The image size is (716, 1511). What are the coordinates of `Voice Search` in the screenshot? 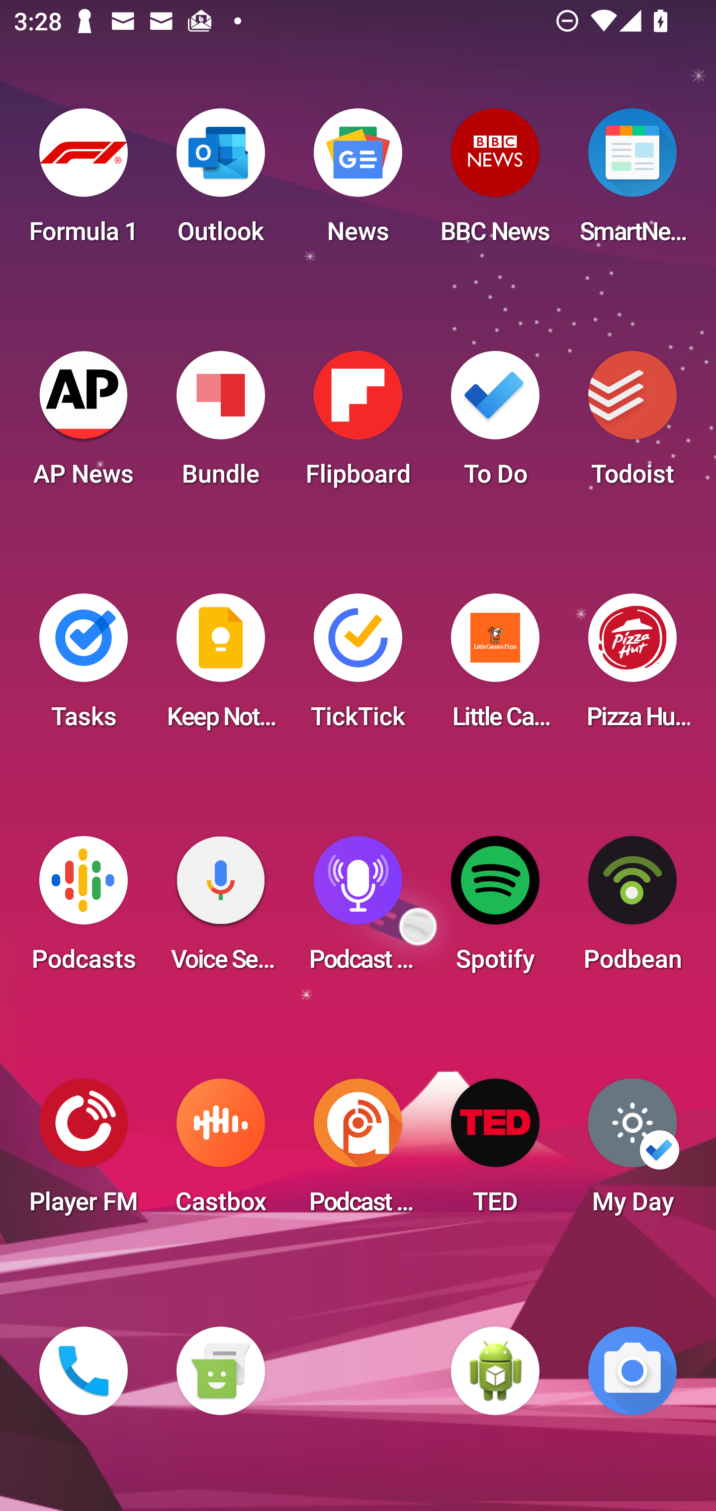 It's located at (220, 910).